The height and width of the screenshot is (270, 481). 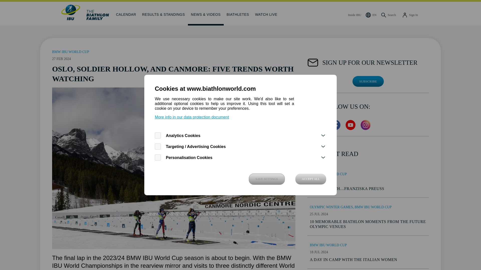 I want to click on BIATHLETES, so click(x=238, y=13).